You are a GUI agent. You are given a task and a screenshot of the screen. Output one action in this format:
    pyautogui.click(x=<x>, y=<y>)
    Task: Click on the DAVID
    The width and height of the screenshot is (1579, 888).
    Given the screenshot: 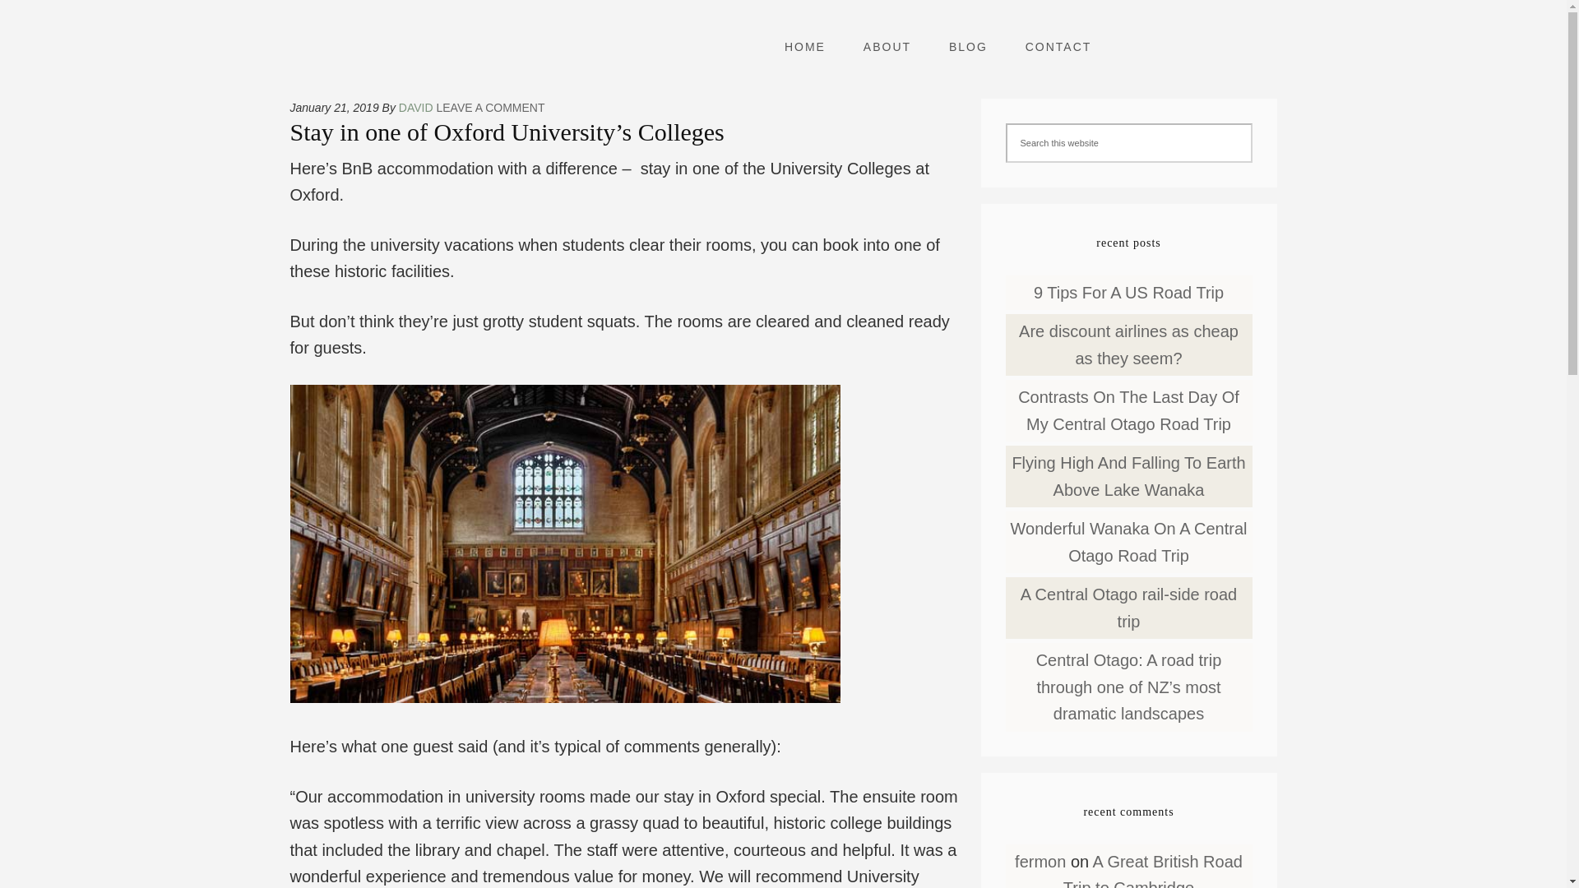 What is the action you would take?
    pyautogui.click(x=416, y=108)
    